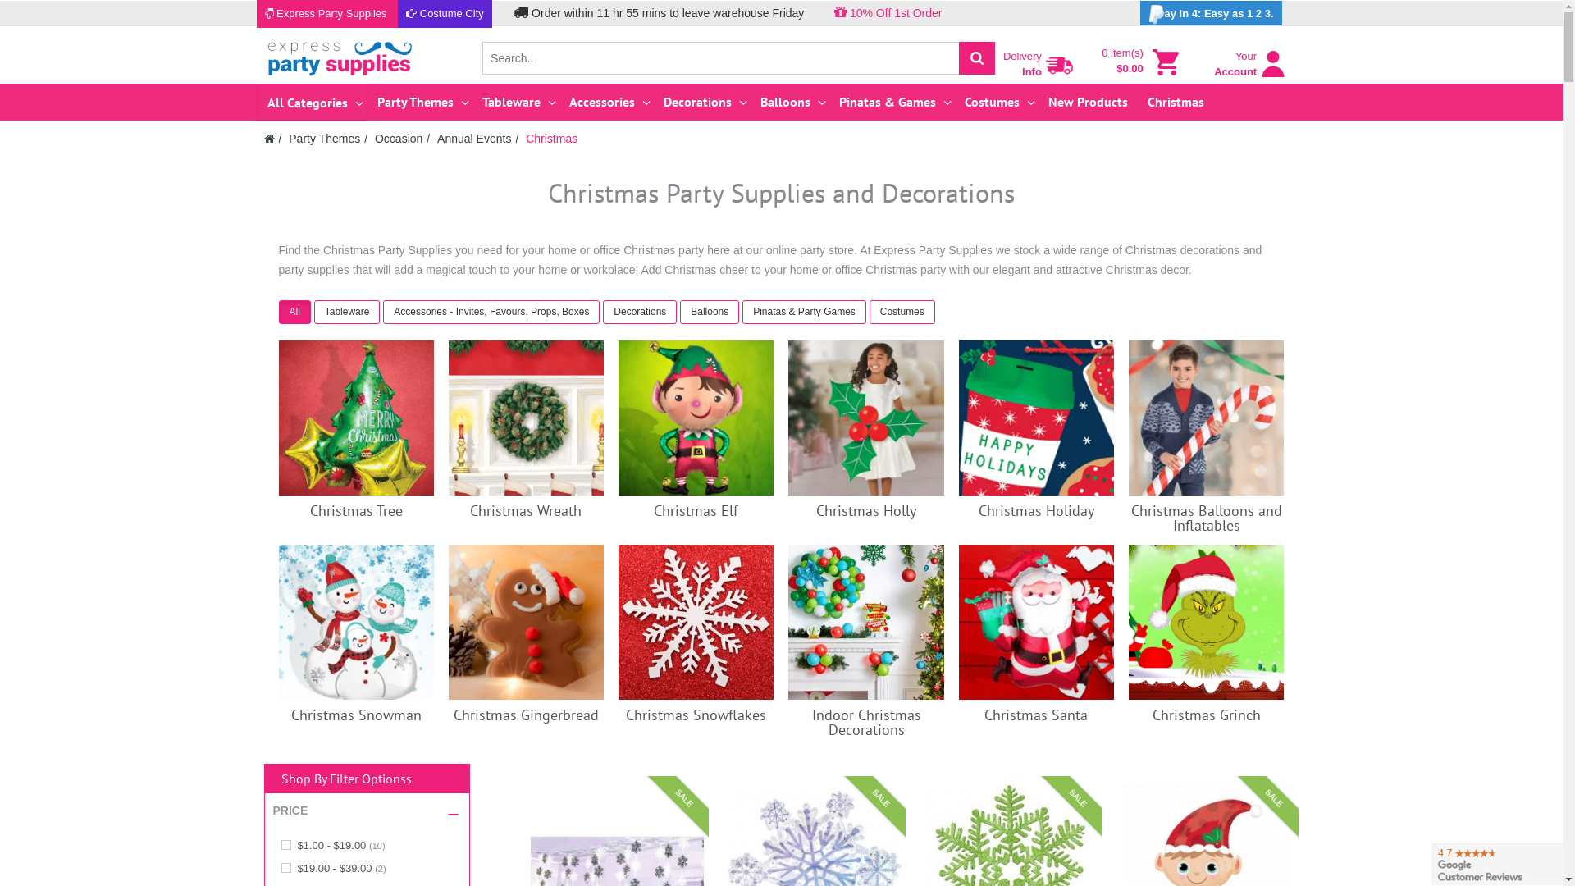 The width and height of the screenshot is (1575, 886). I want to click on Balloons, so click(790, 102).